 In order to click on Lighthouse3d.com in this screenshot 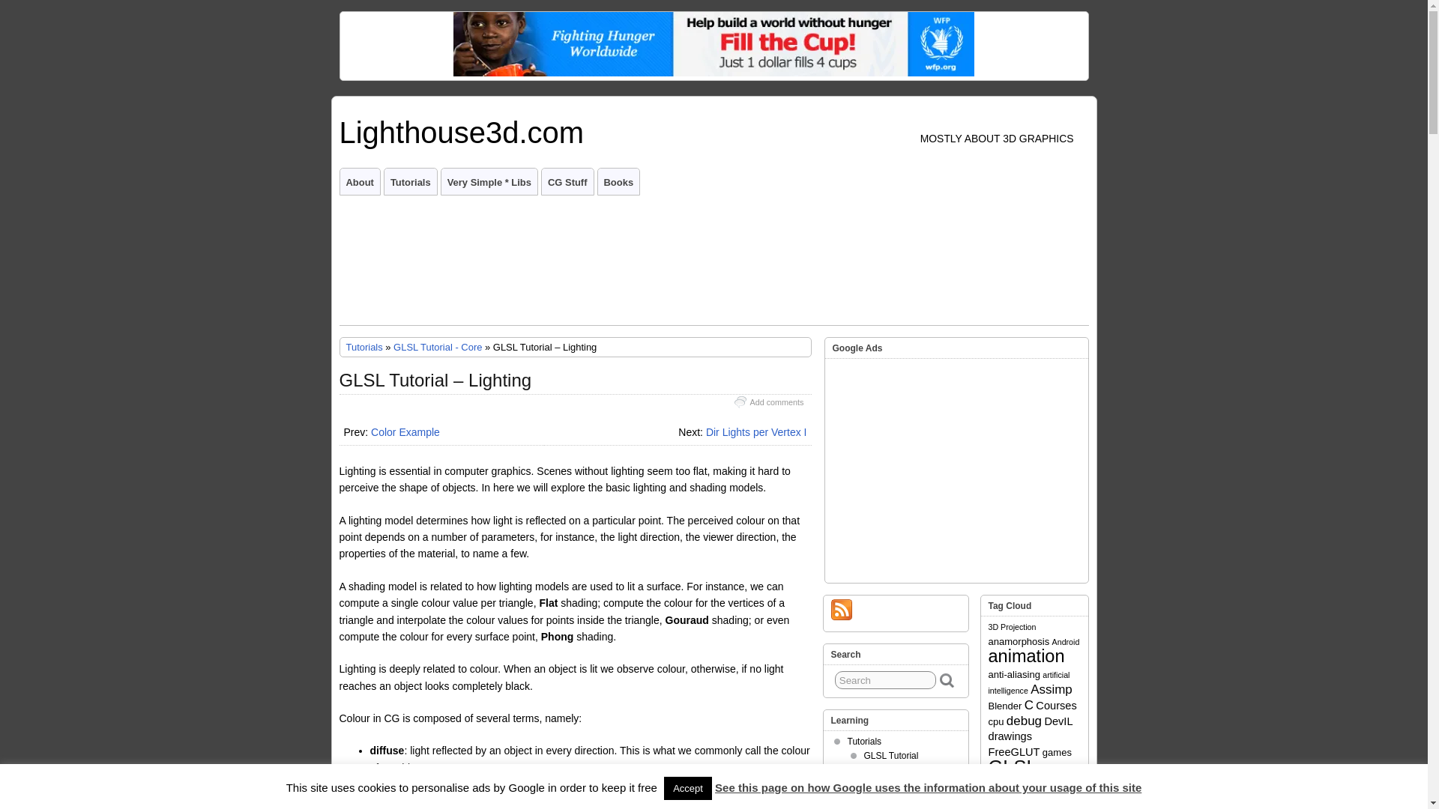, I will do `click(461, 132)`.